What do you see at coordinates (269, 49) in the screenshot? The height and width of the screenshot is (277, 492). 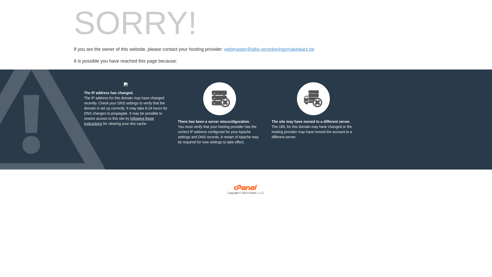 I see `webmaster@alfa-verzekeringsmakelaars.be` at bounding box center [269, 49].